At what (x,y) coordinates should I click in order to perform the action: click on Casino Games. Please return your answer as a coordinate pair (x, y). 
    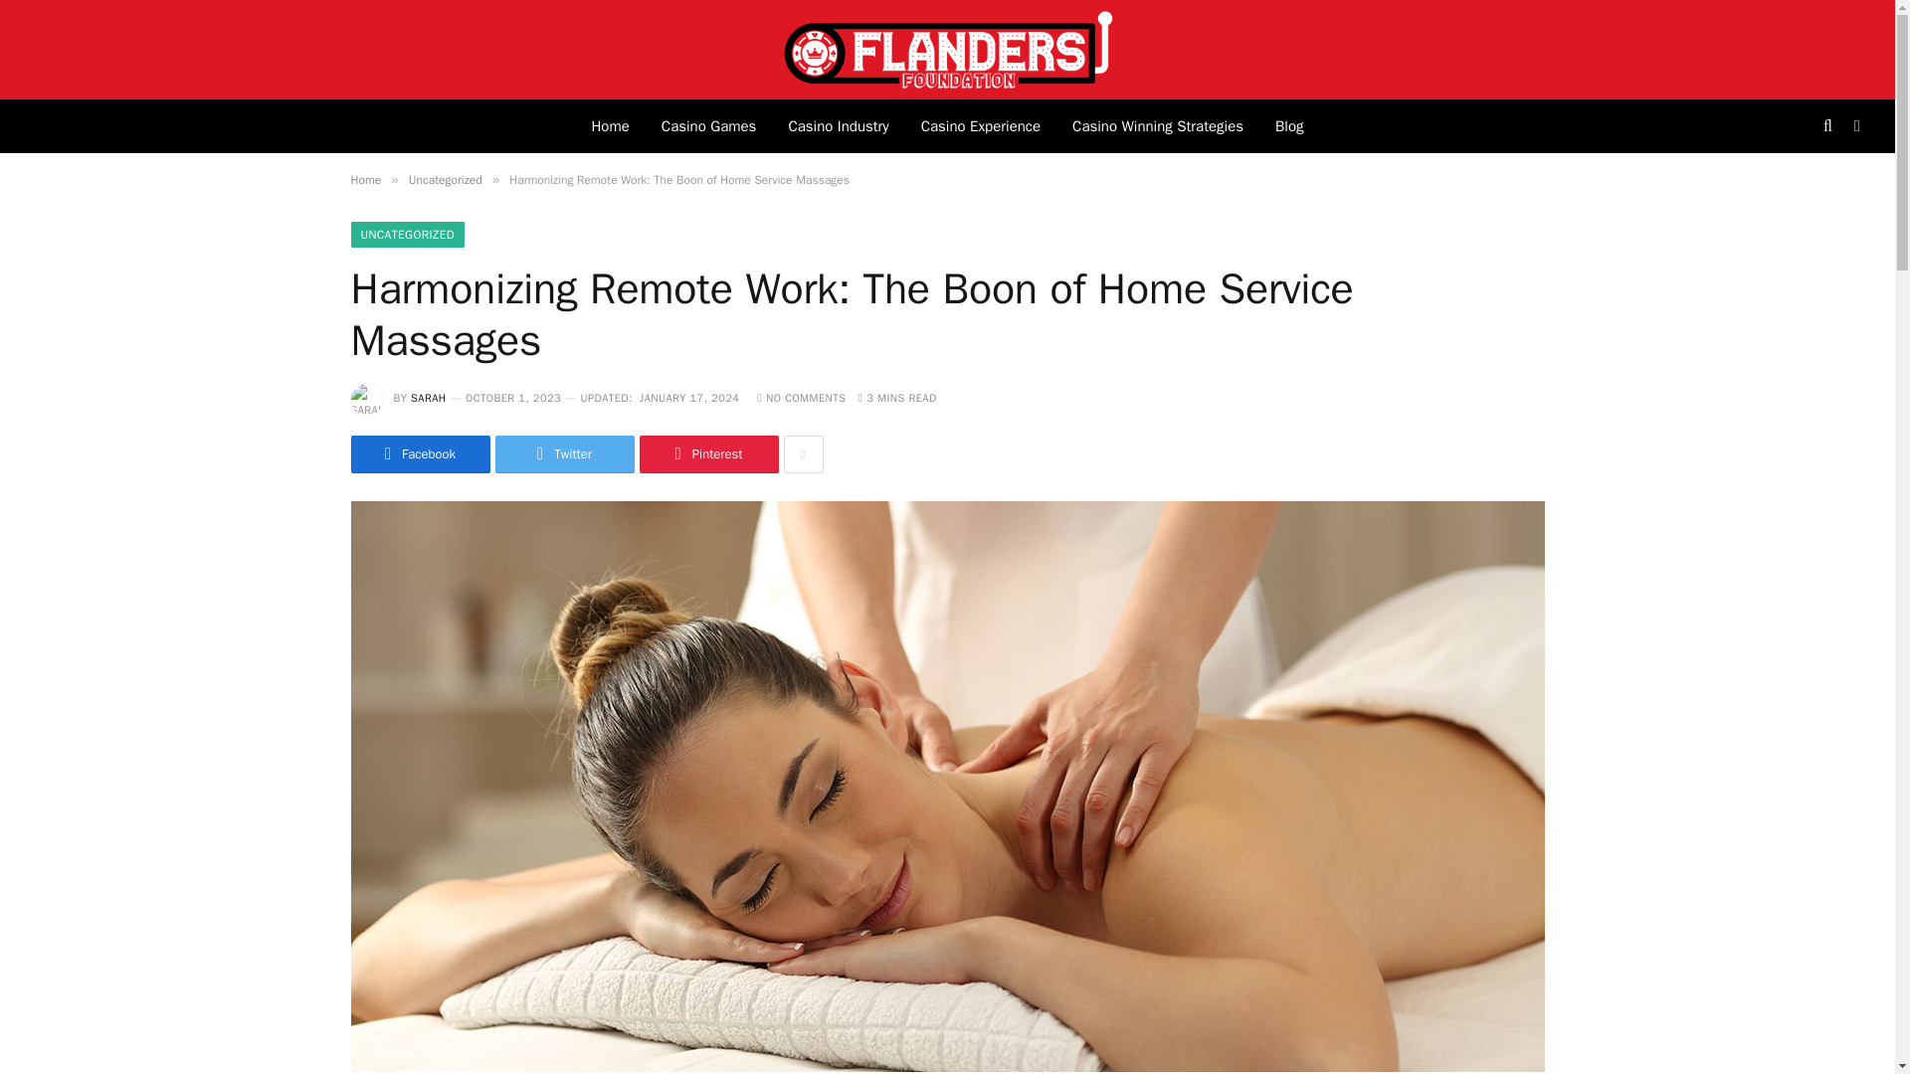
    Looking at the image, I should click on (708, 126).